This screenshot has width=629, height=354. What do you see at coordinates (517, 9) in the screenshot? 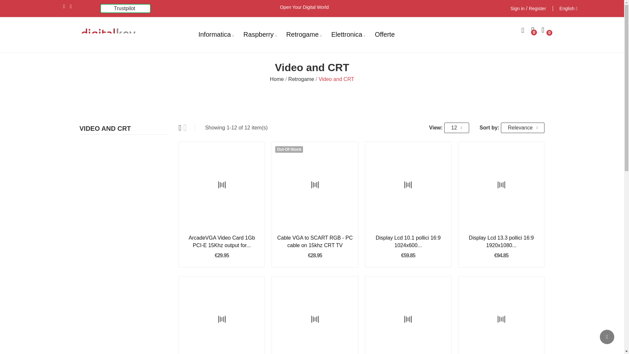
I see `Sign in` at bounding box center [517, 9].